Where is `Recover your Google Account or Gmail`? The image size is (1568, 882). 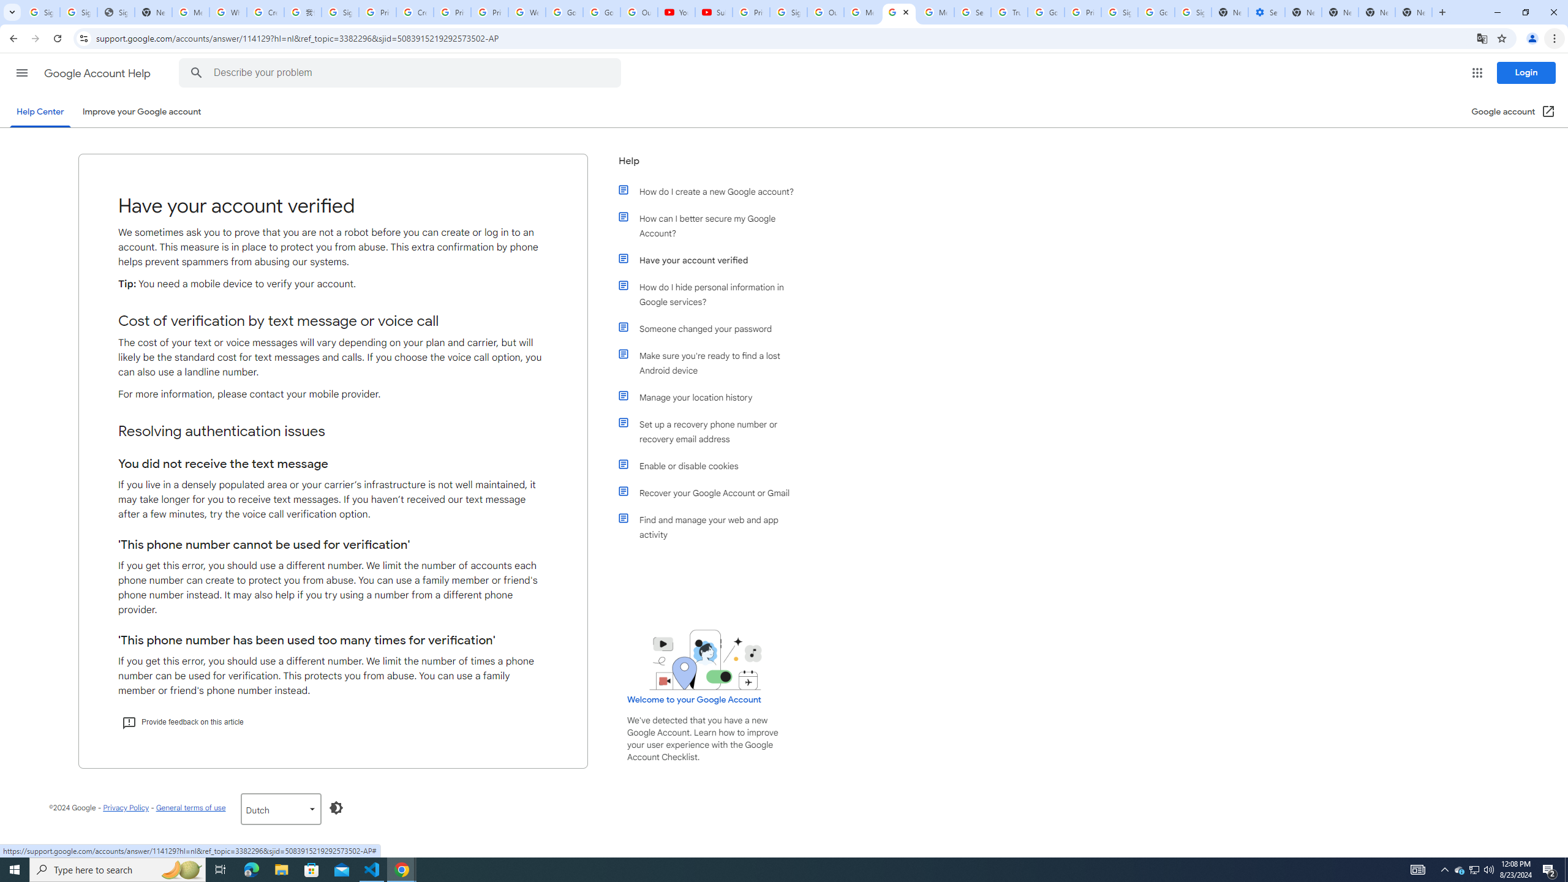
Recover your Google Account or Gmail is located at coordinates (712, 492).